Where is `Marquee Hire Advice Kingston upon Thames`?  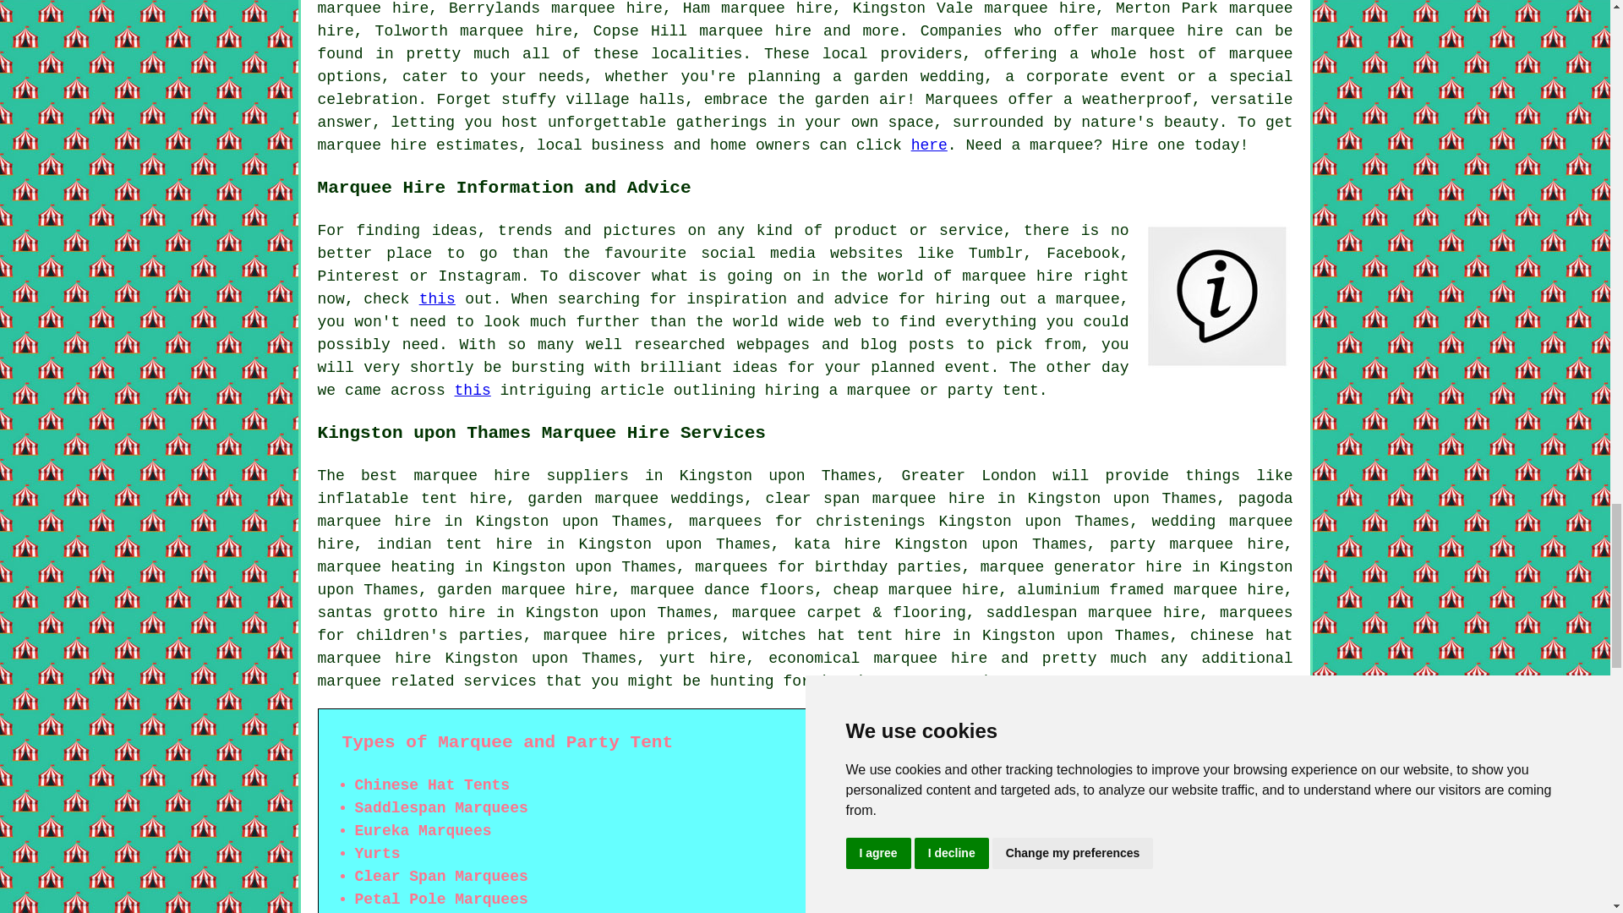
Marquee Hire Advice Kingston upon Thames is located at coordinates (1217, 296).